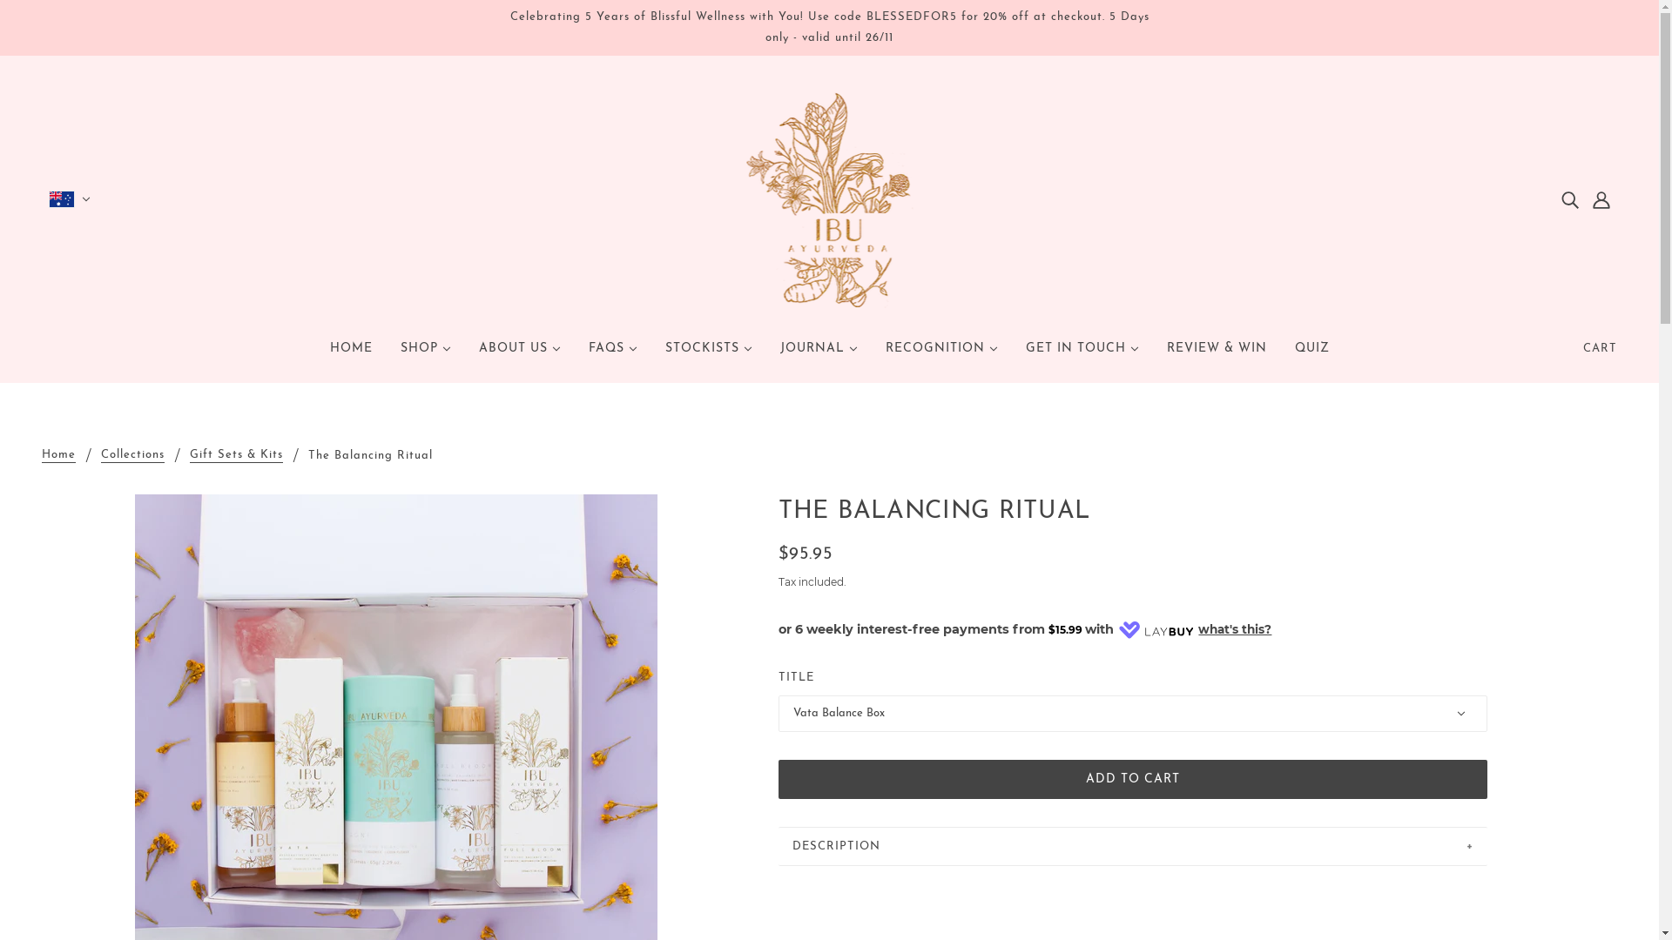 The image size is (1672, 940). I want to click on REVIEW & WIN, so click(1217, 356).